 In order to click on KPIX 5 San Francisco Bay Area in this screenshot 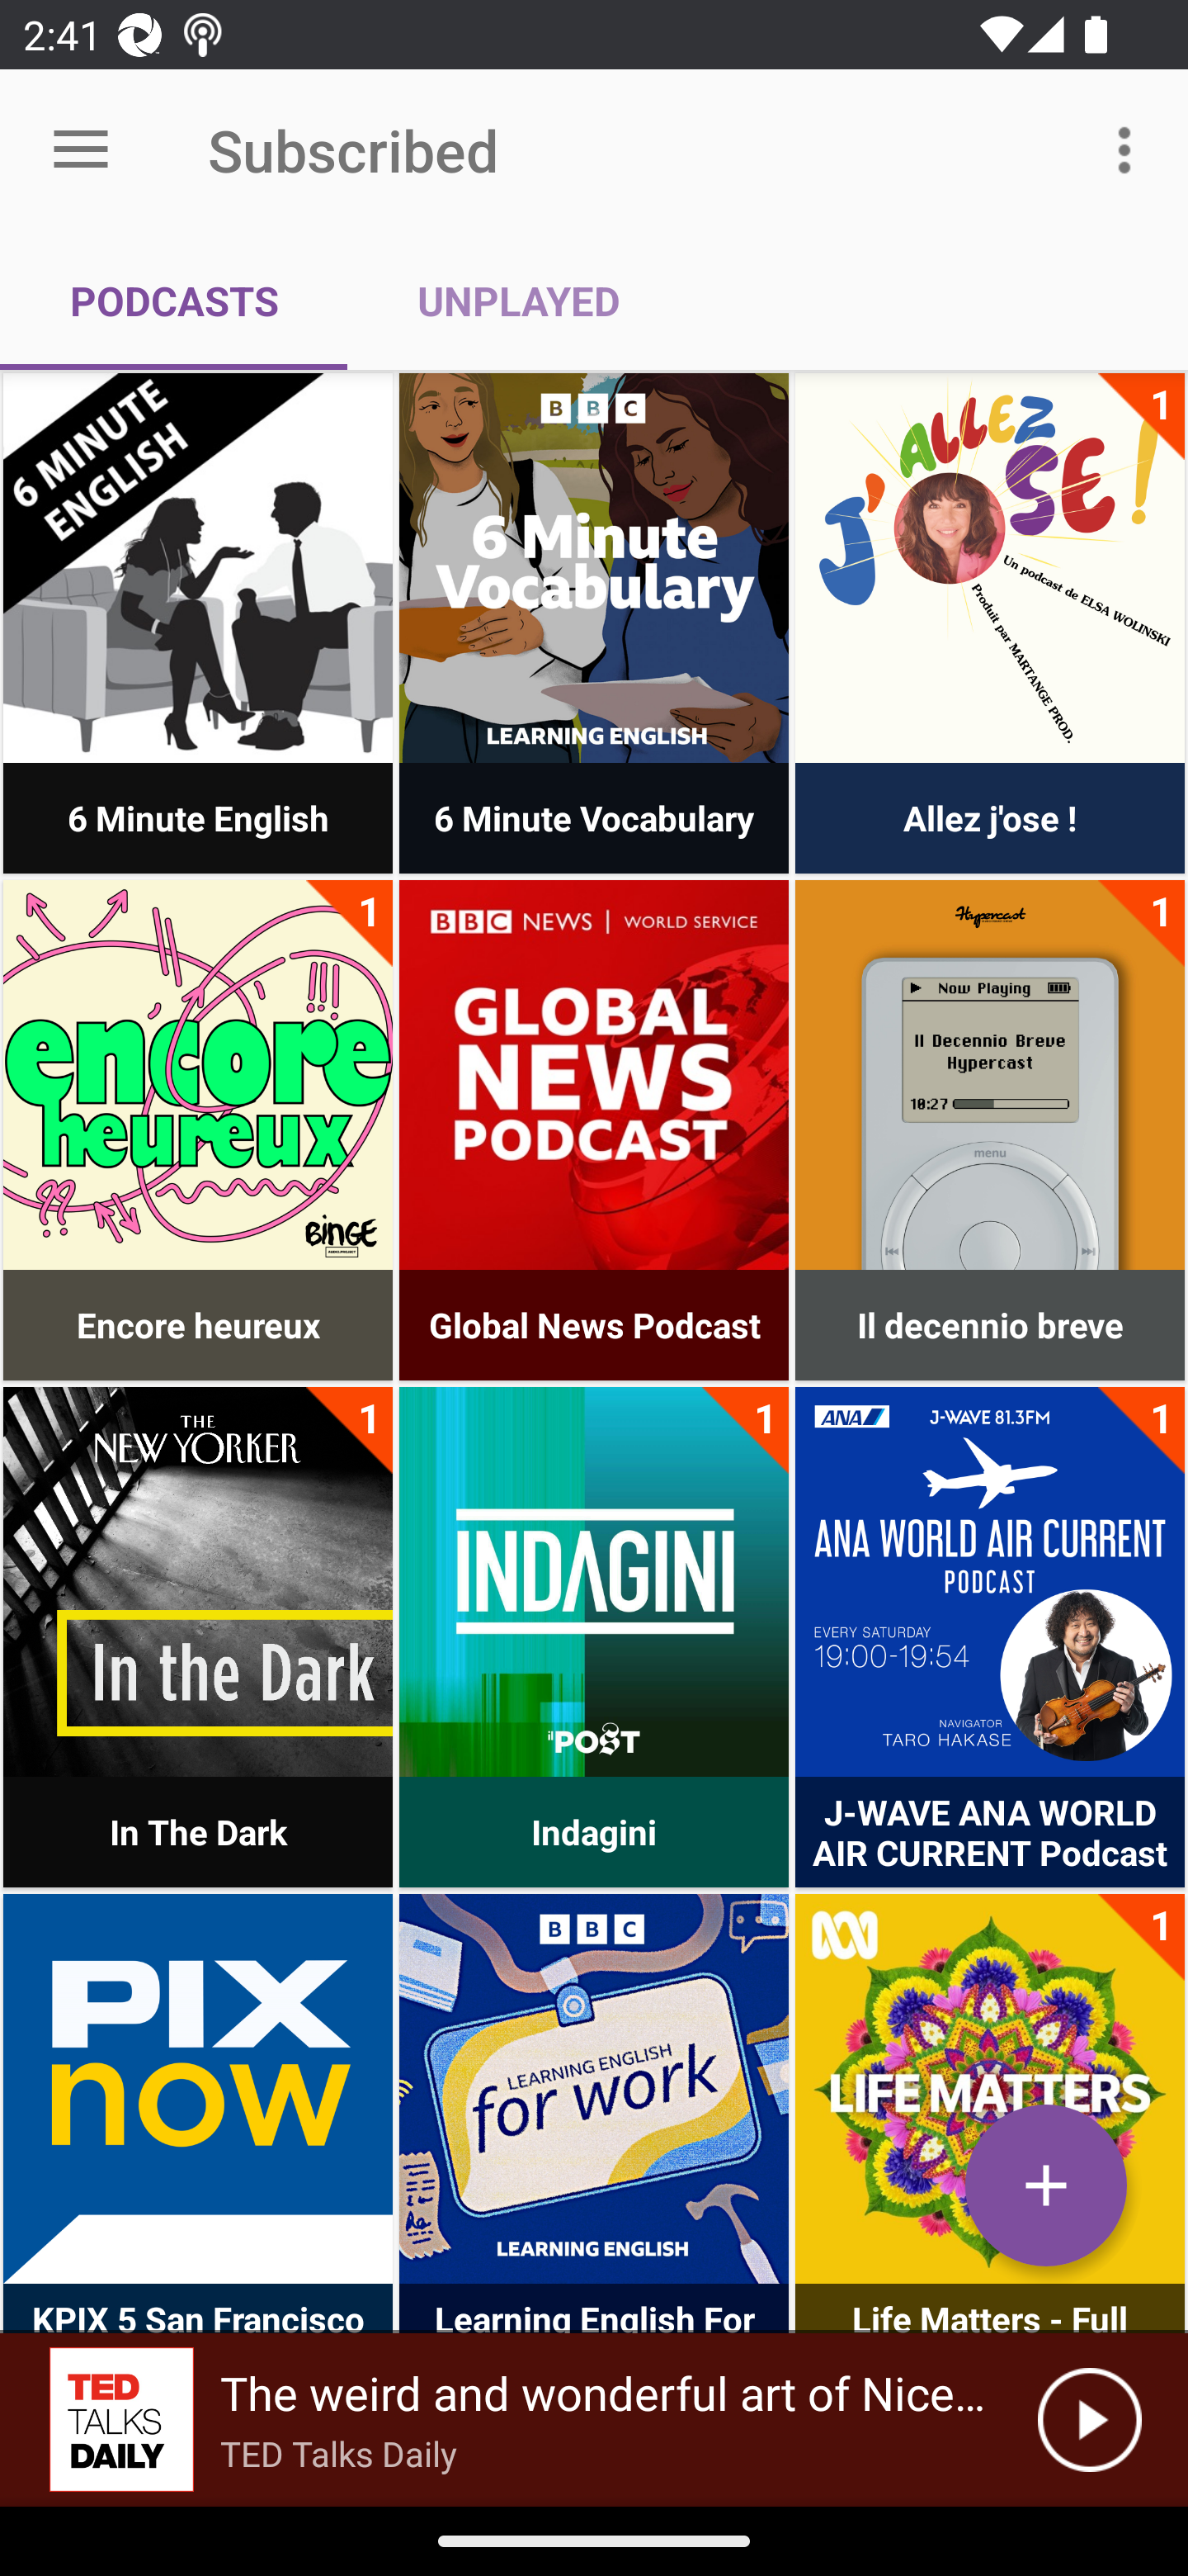, I will do `click(198, 2089)`.